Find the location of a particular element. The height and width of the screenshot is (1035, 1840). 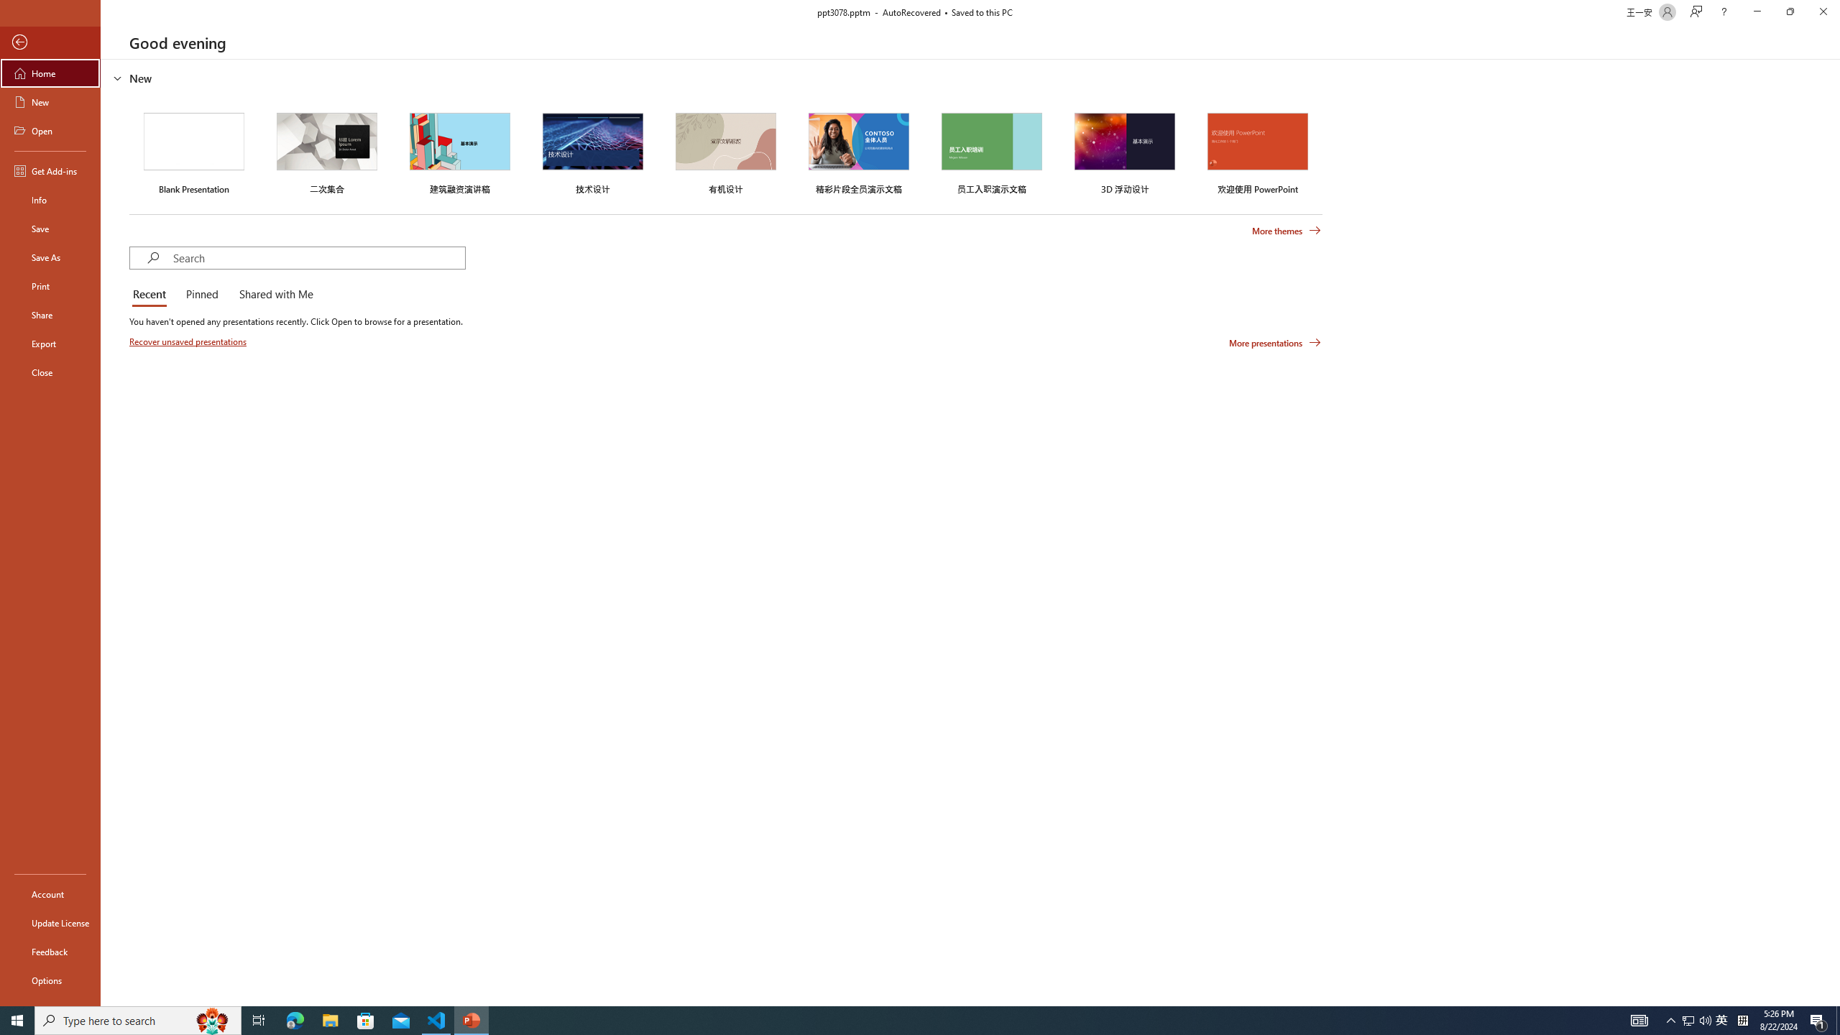

Microsoft security help and learning is located at coordinates (30, 441).